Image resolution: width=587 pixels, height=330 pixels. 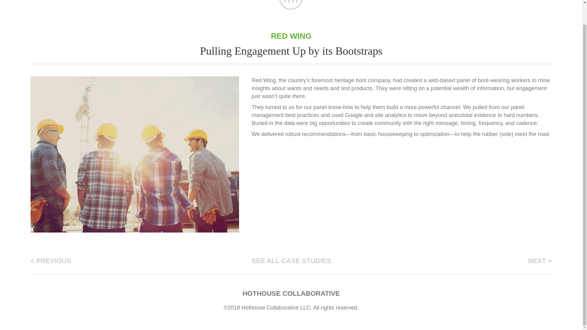 I want to click on HOTHOUSE COLLABORATIVE, so click(x=291, y=293).